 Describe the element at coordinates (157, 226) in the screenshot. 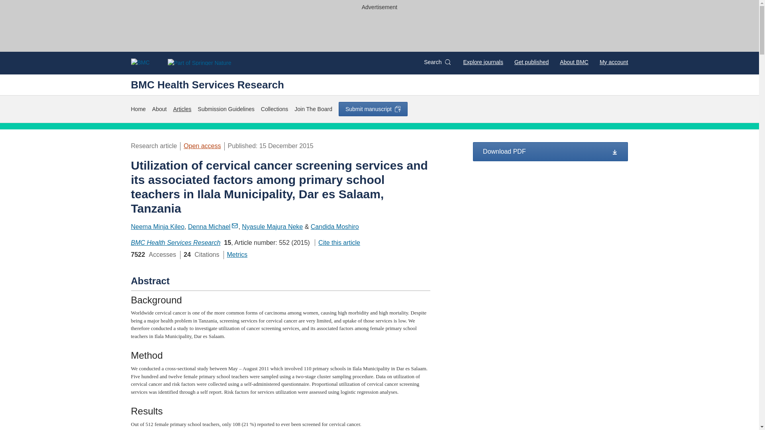

I see `Neema Minja Kileo` at that location.